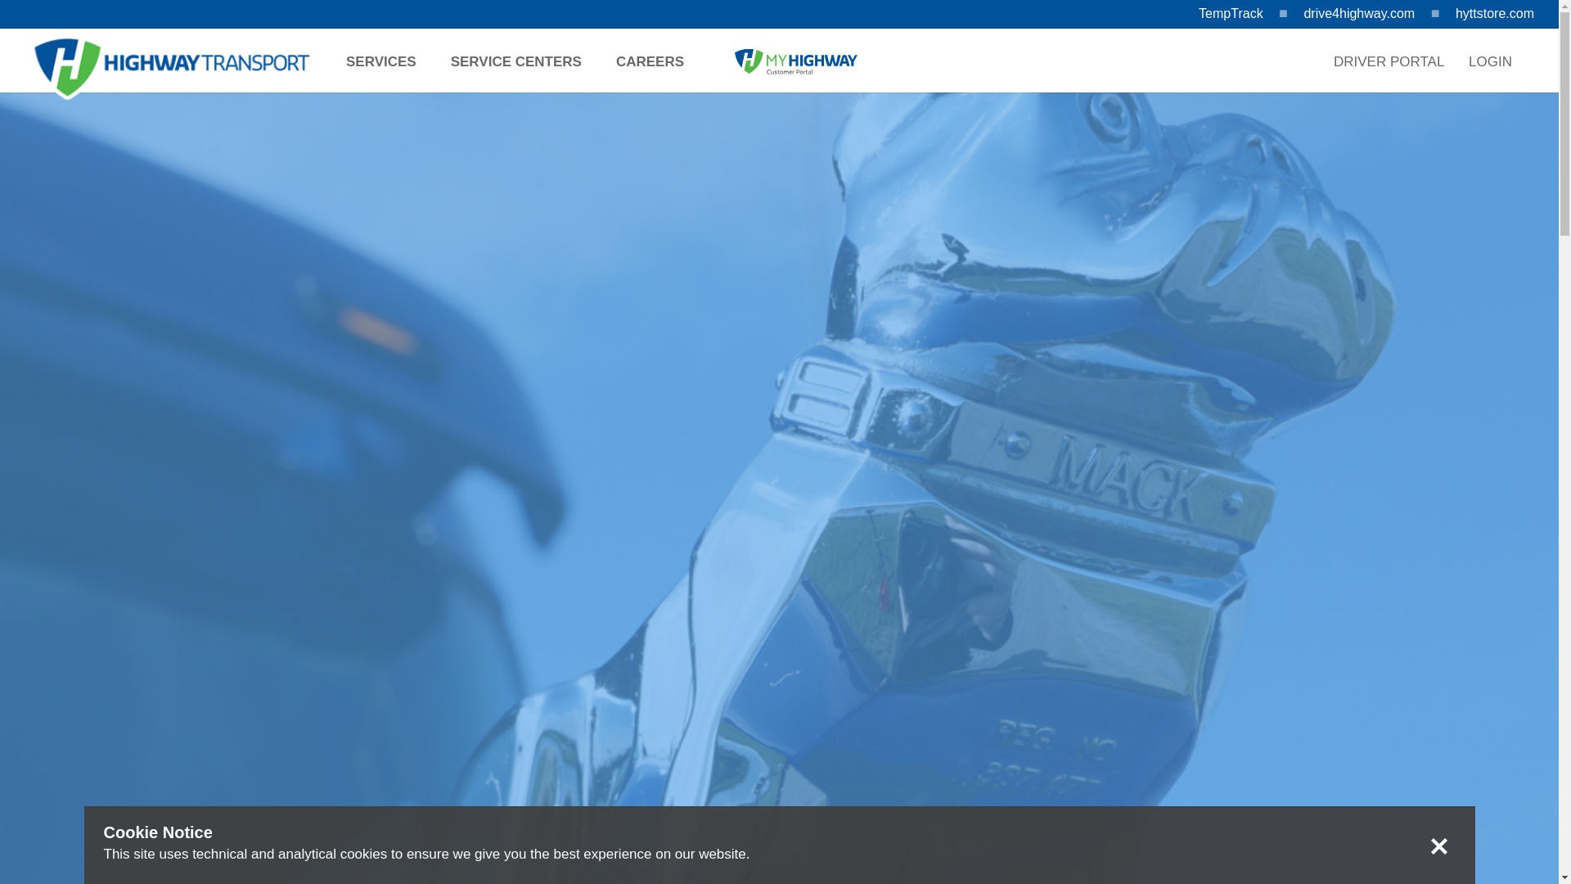  What do you see at coordinates (524, 74) in the screenshot?
I see `SERVICE CENTERS` at bounding box center [524, 74].